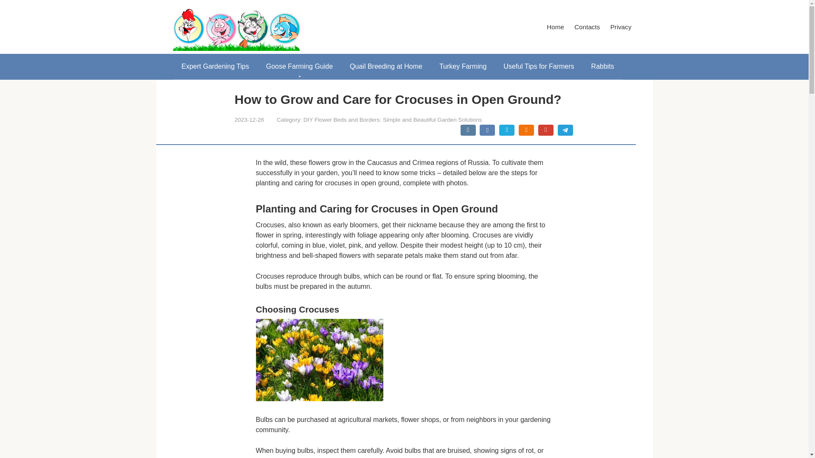 The width and height of the screenshot is (815, 458). What do you see at coordinates (555, 27) in the screenshot?
I see `Home` at bounding box center [555, 27].